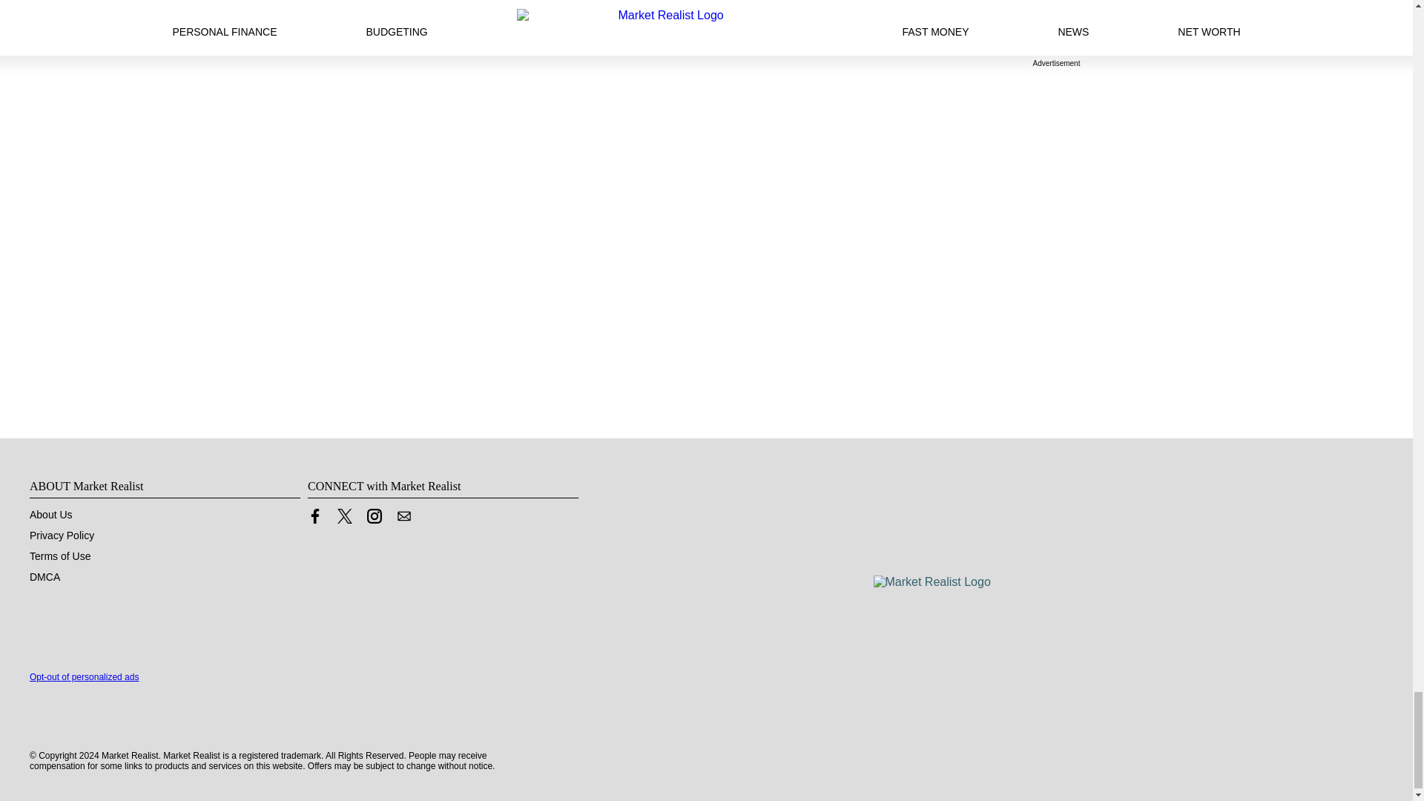 Image resolution: width=1424 pixels, height=801 pixels. I want to click on Link to X, so click(344, 519).